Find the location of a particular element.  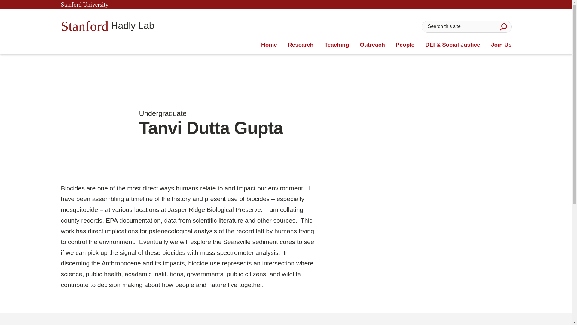

Home is located at coordinates (301, 45).